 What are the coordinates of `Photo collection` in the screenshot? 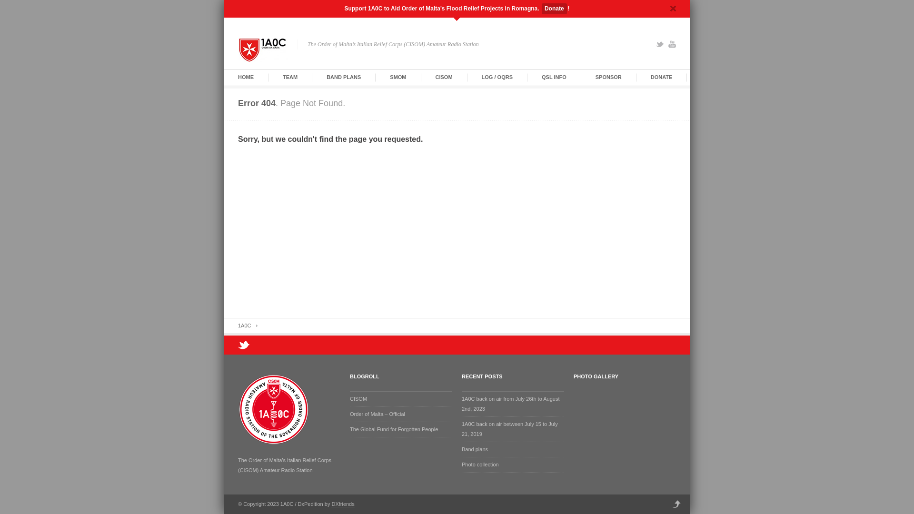 It's located at (480, 465).